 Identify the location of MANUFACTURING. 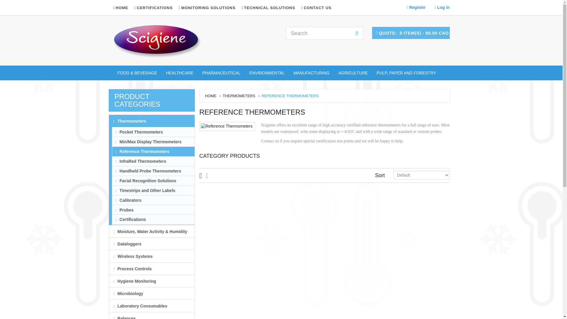
(311, 73).